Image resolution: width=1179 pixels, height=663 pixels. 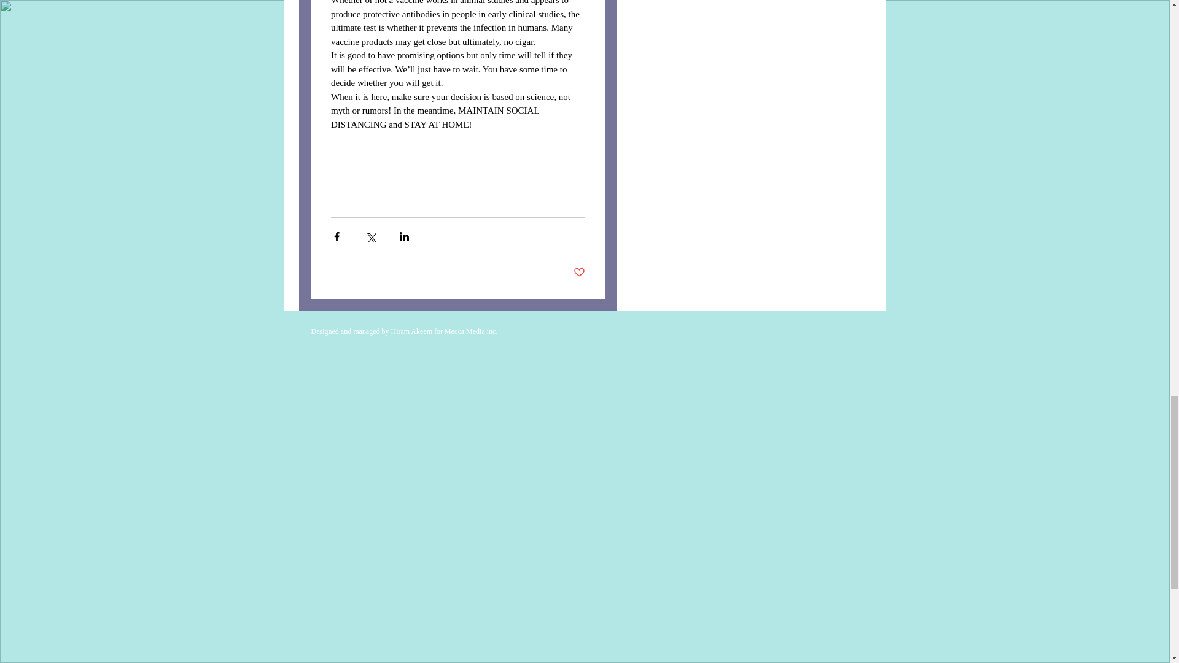 What do you see at coordinates (578, 273) in the screenshot?
I see `Post not marked as liked` at bounding box center [578, 273].